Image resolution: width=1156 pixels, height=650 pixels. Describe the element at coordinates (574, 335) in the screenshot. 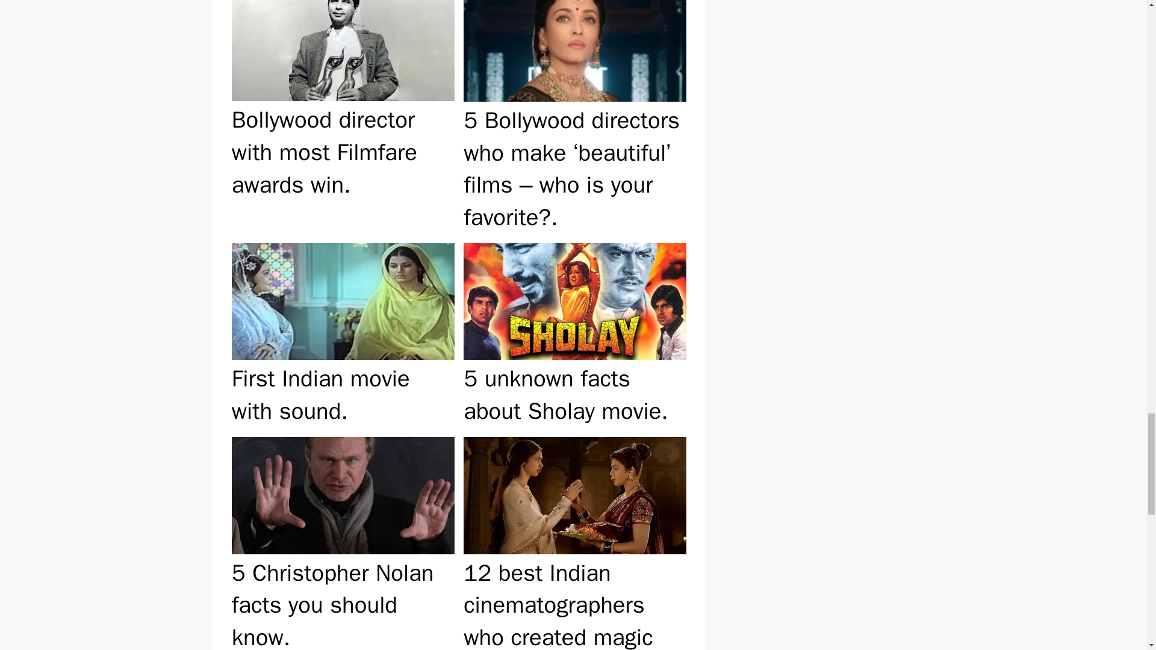

I see `5 unknown facts about Sholay movie.` at that location.